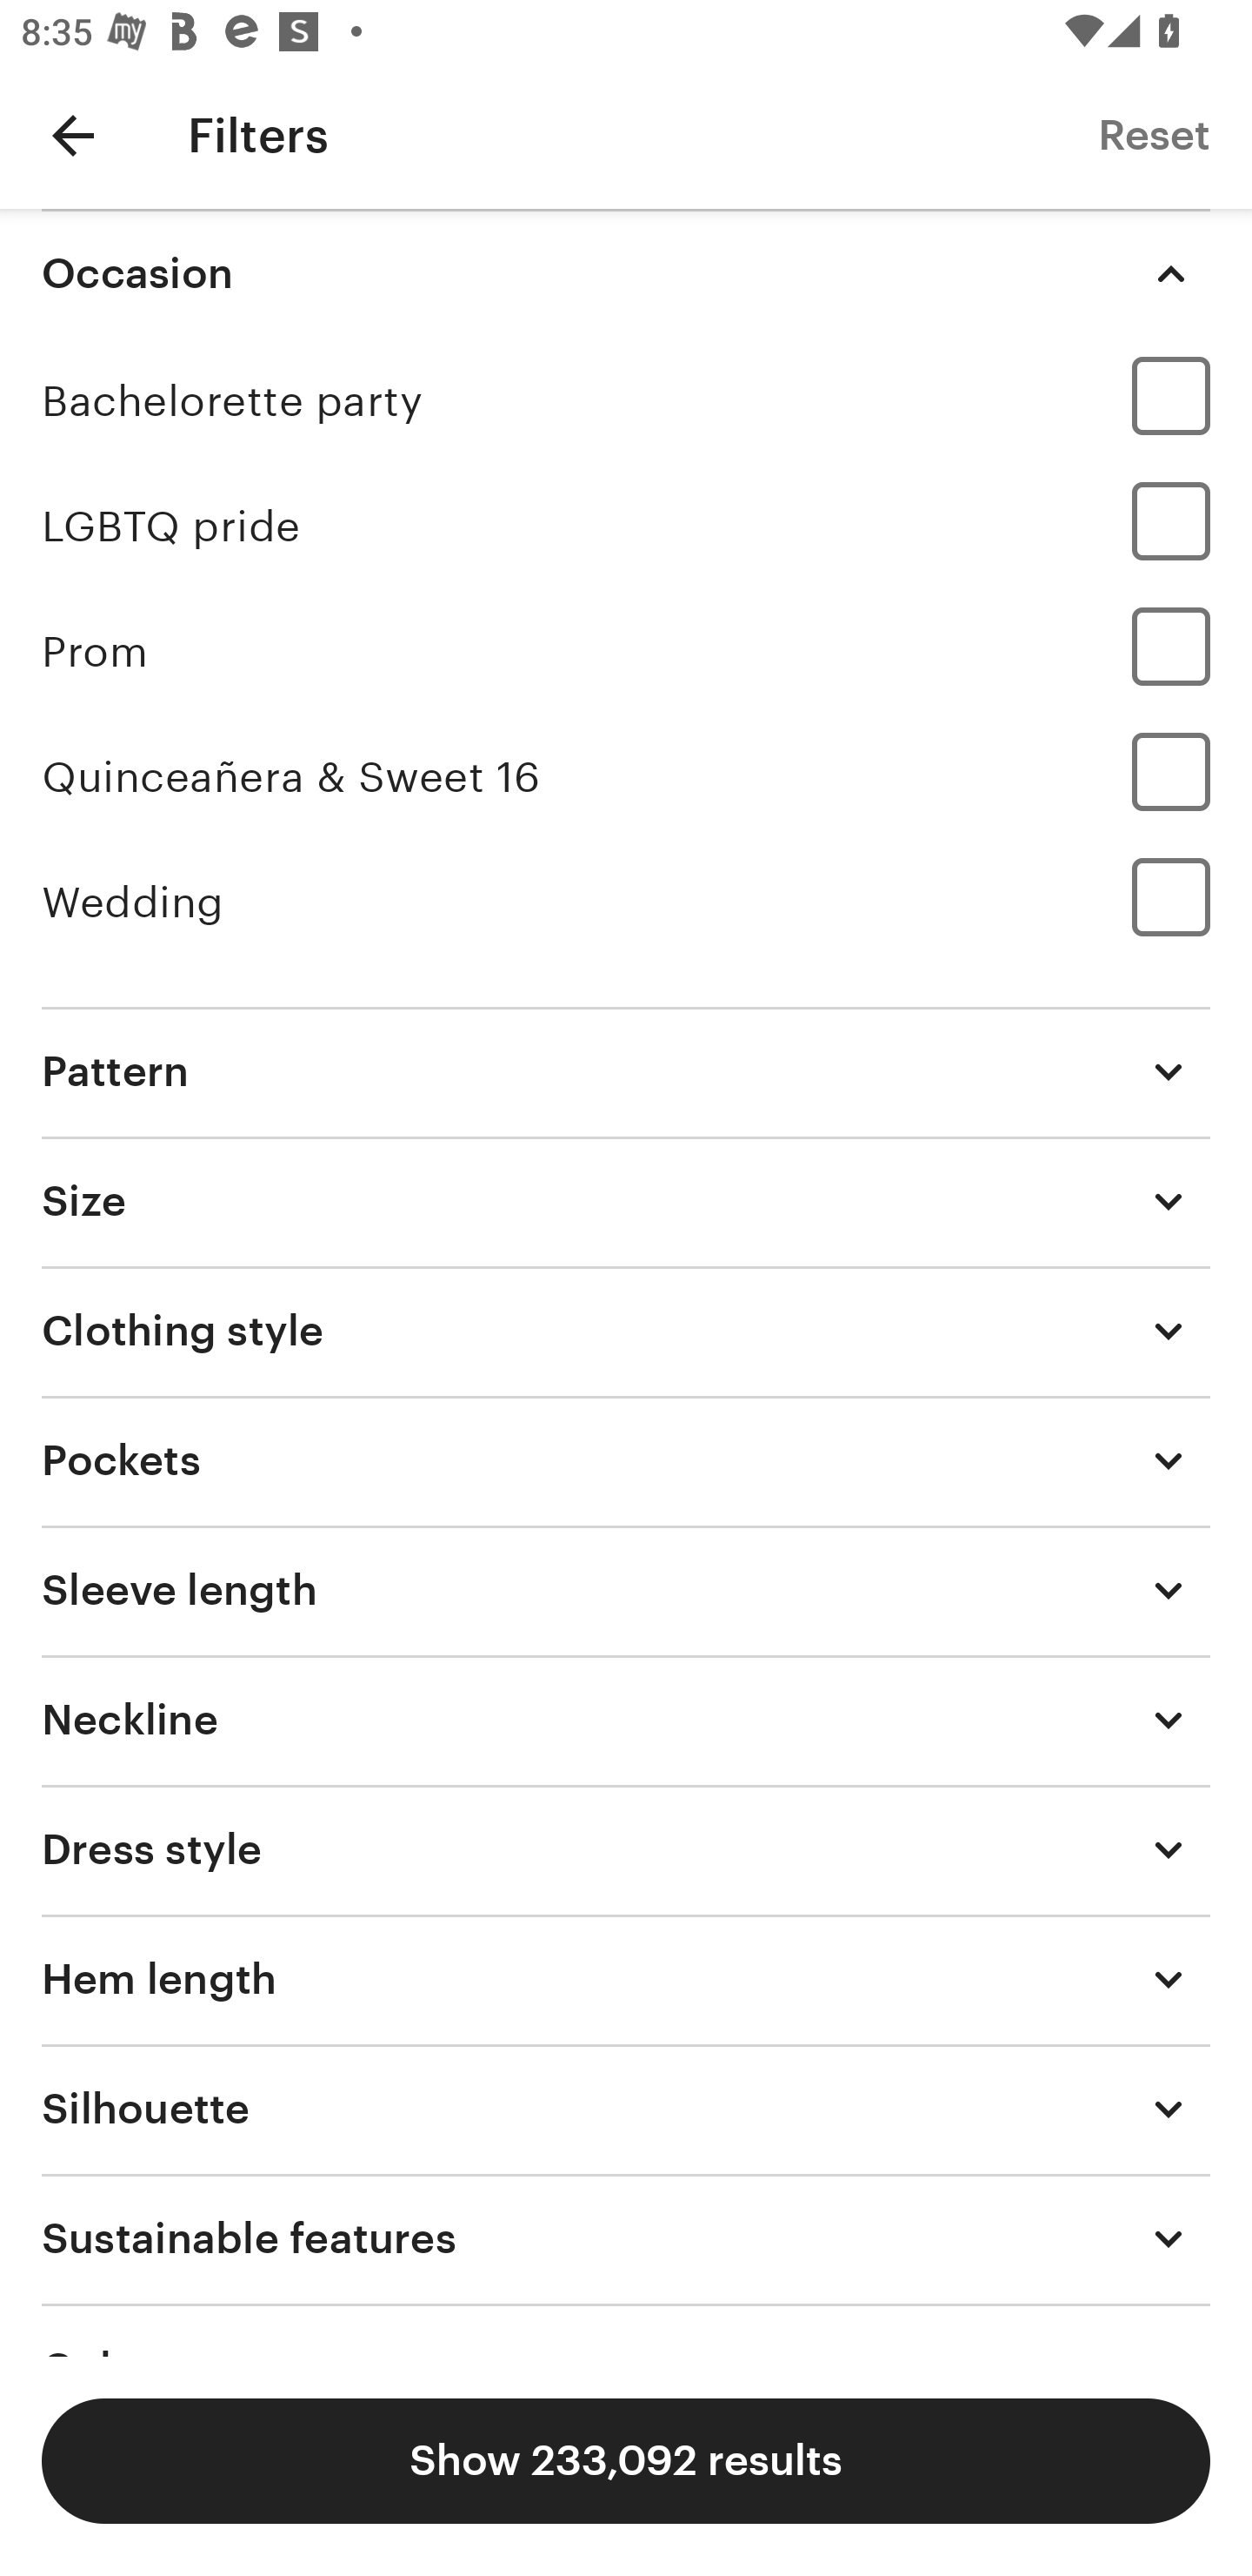  I want to click on Silhouette, so click(626, 2110).